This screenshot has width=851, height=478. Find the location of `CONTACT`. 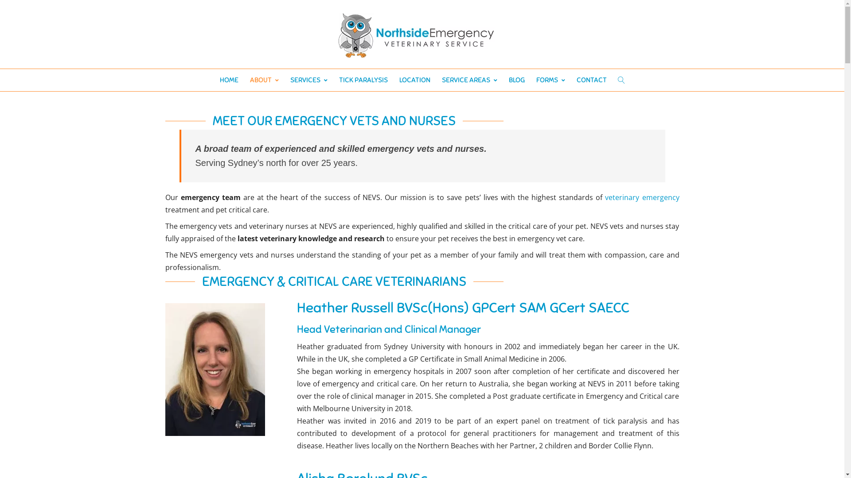

CONTACT is located at coordinates (592, 80).